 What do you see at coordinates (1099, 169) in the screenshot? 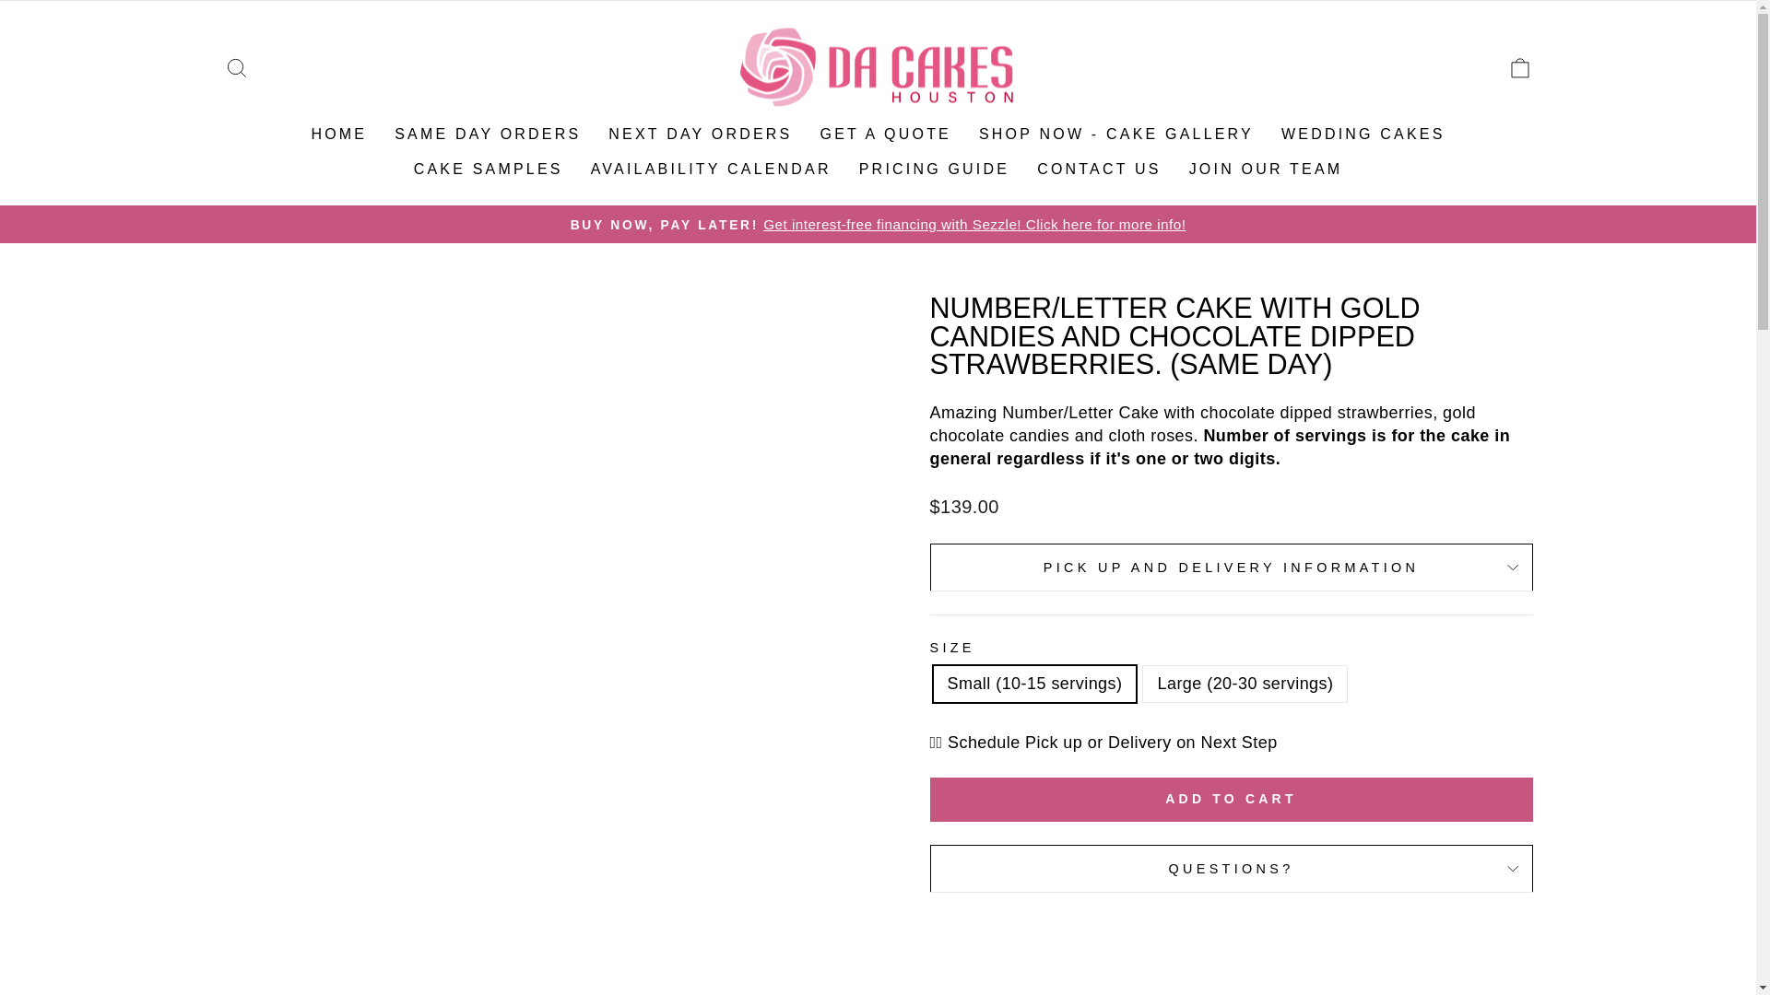
I see `CONTACT US` at bounding box center [1099, 169].